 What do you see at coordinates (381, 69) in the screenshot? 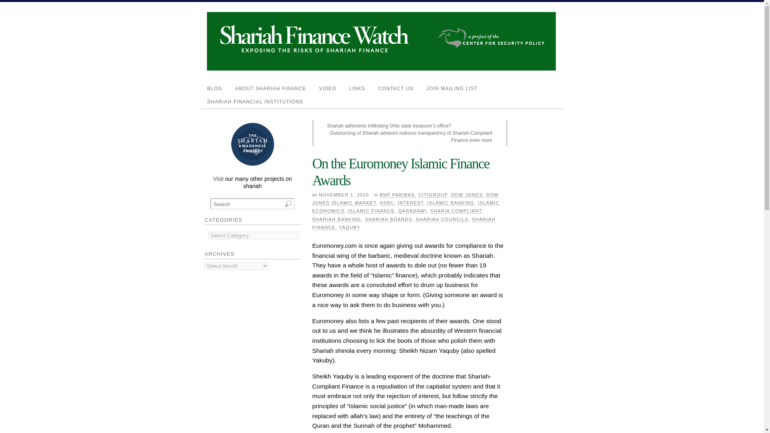
I see `Shariah Finance Watch` at bounding box center [381, 69].